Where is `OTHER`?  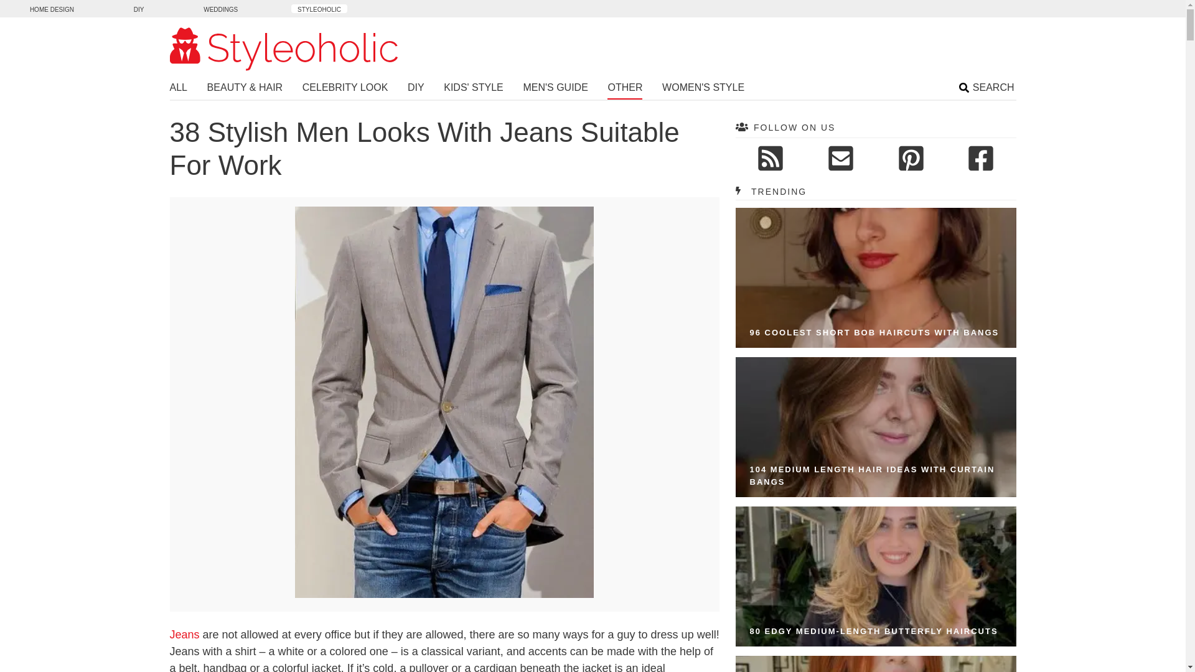 OTHER is located at coordinates (625, 90).